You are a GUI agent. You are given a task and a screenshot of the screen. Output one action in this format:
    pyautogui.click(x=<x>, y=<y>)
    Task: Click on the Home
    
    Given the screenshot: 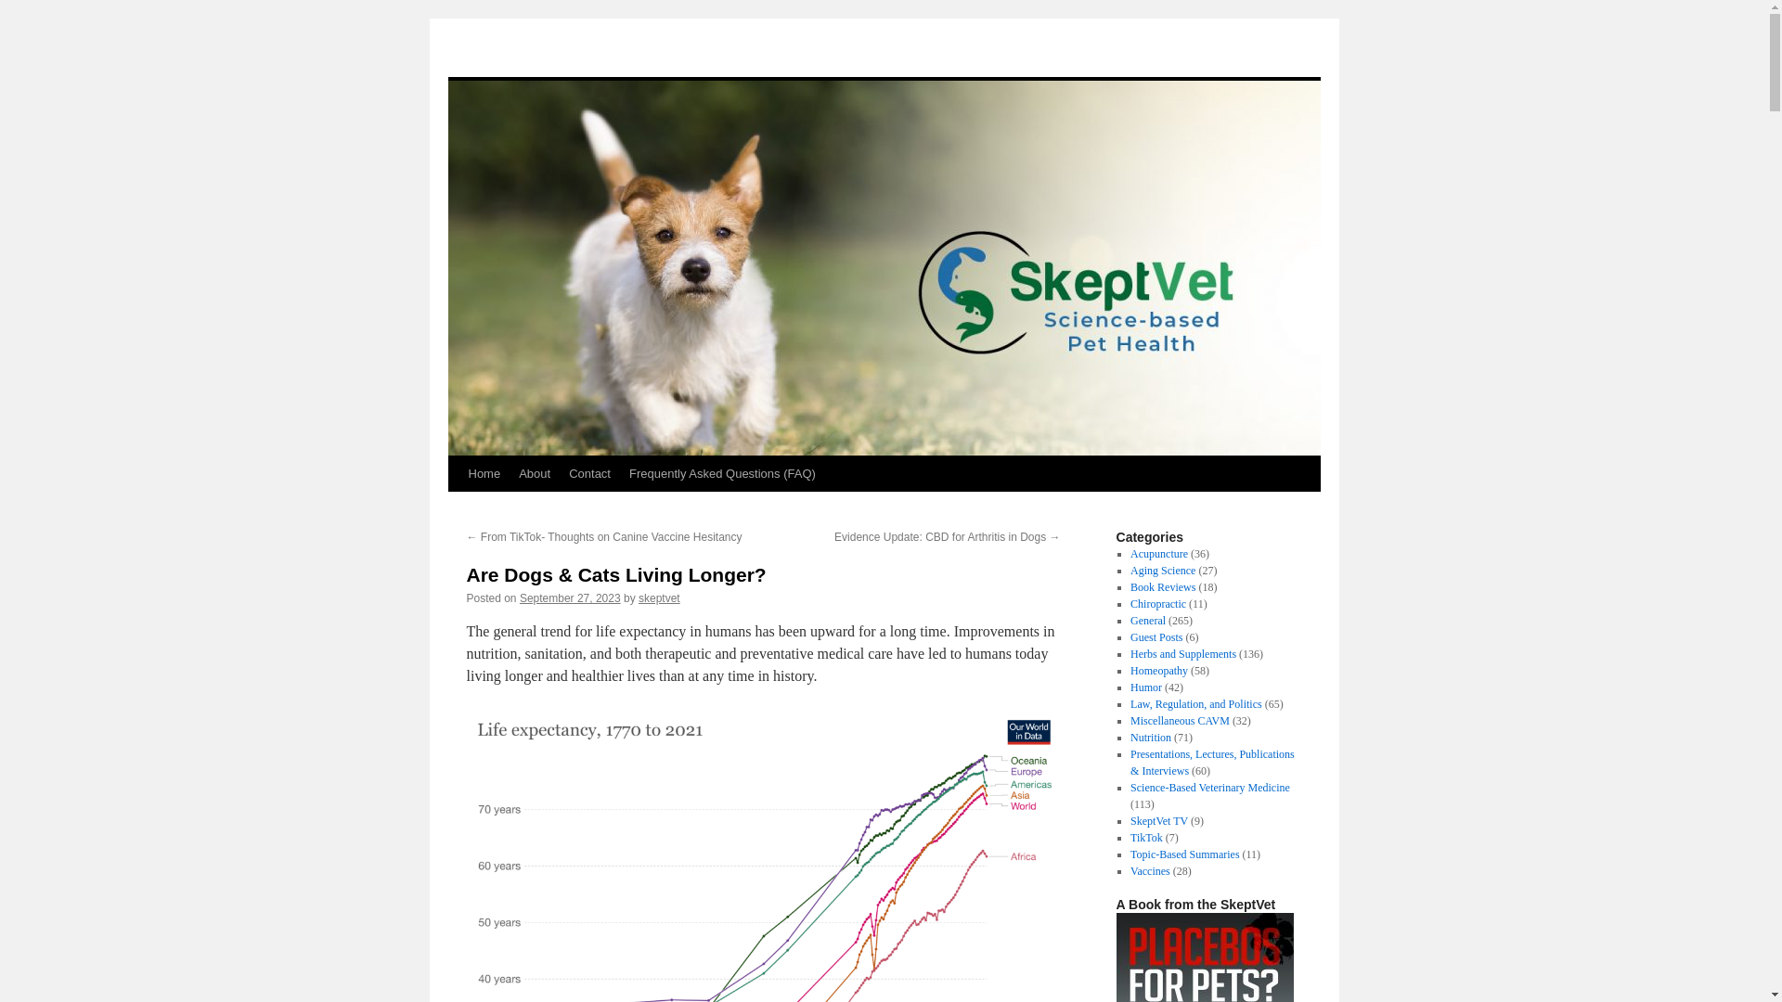 What is the action you would take?
    pyautogui.click(x=484, y=474)
    